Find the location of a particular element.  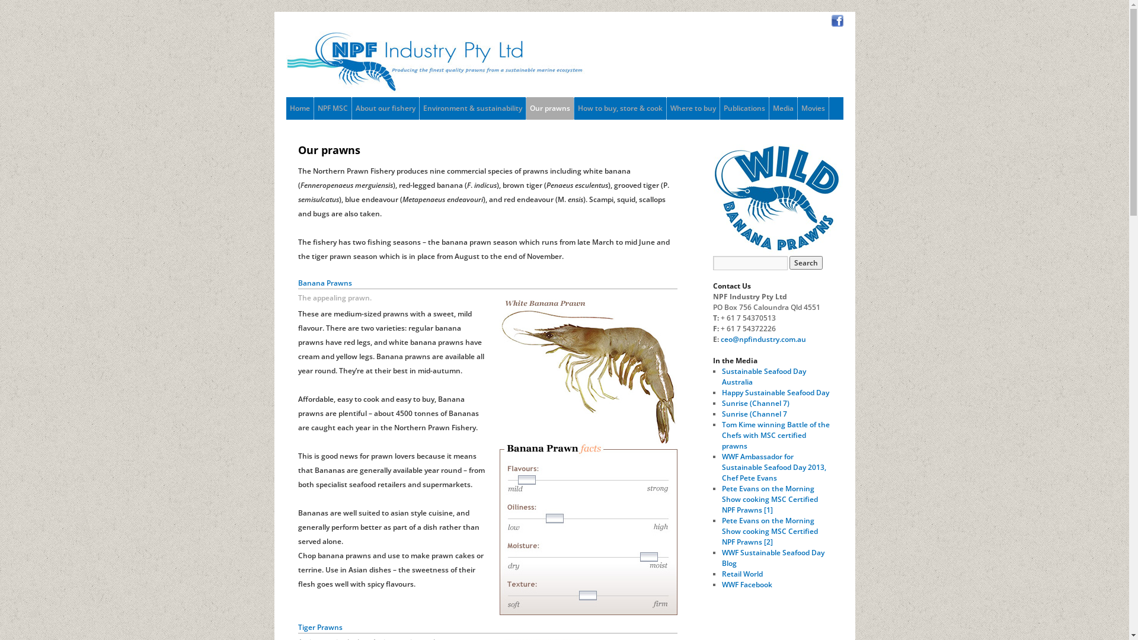

NPF MSC is located at coordinates (333, 108).